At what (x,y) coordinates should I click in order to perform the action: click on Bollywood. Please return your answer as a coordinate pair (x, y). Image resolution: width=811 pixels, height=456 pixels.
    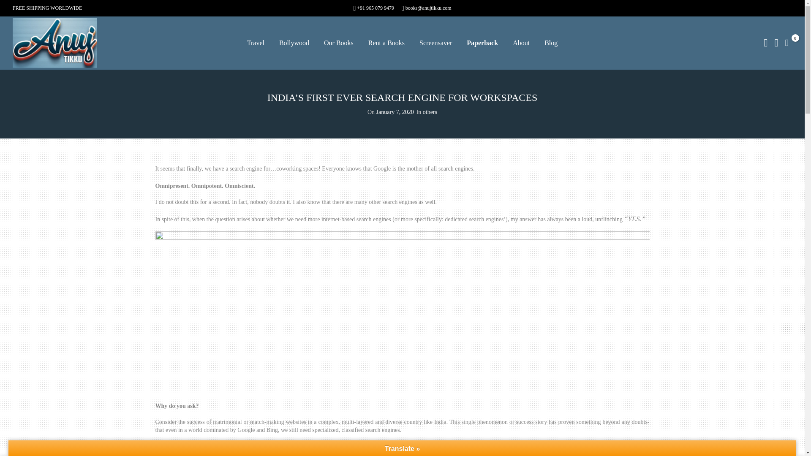
    Looking at the image, I should click on (294, 43).